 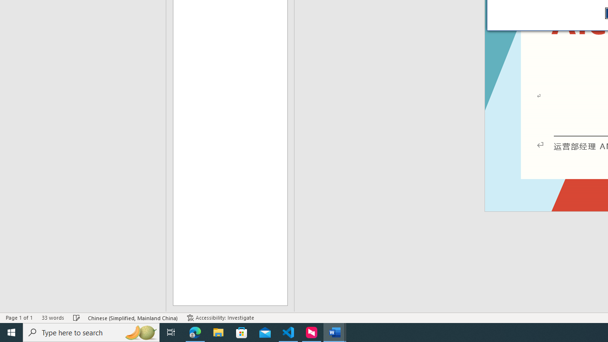 I want to click on Accessibility Checker Accessibility: Investigate, so click(x=220, y=317).